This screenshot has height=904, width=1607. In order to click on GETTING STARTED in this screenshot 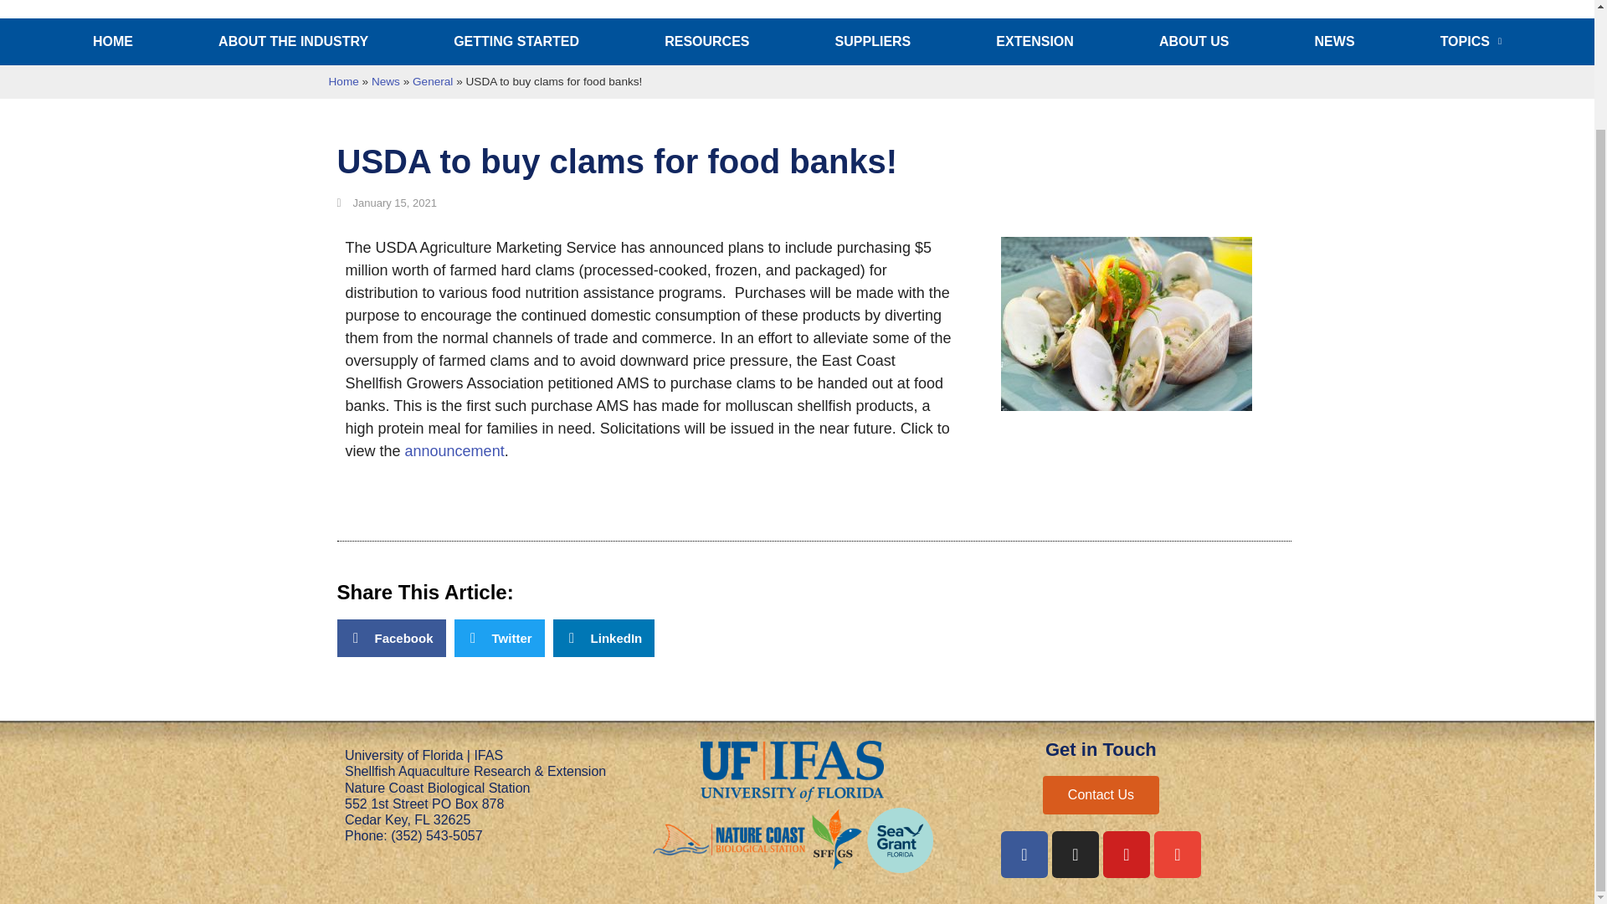, I will do `click(516, 41)`.